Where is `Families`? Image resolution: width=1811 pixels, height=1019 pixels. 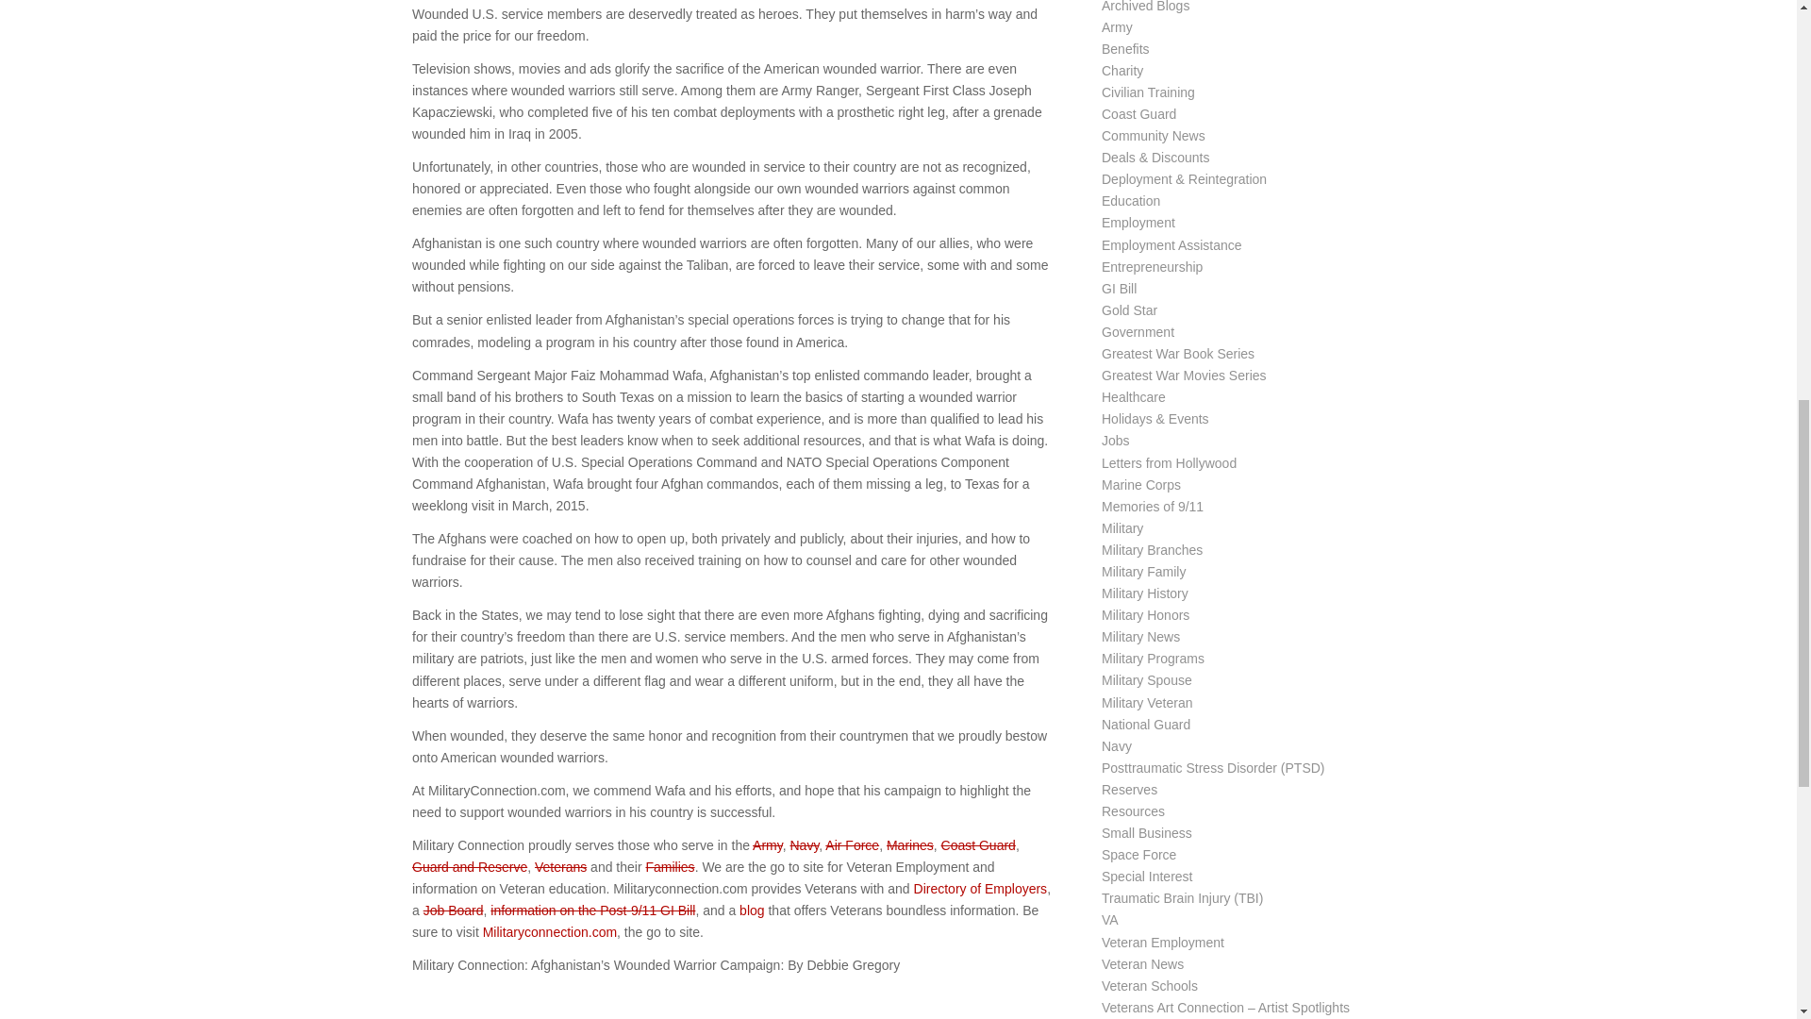
Families is located at coordinates (669, 866).